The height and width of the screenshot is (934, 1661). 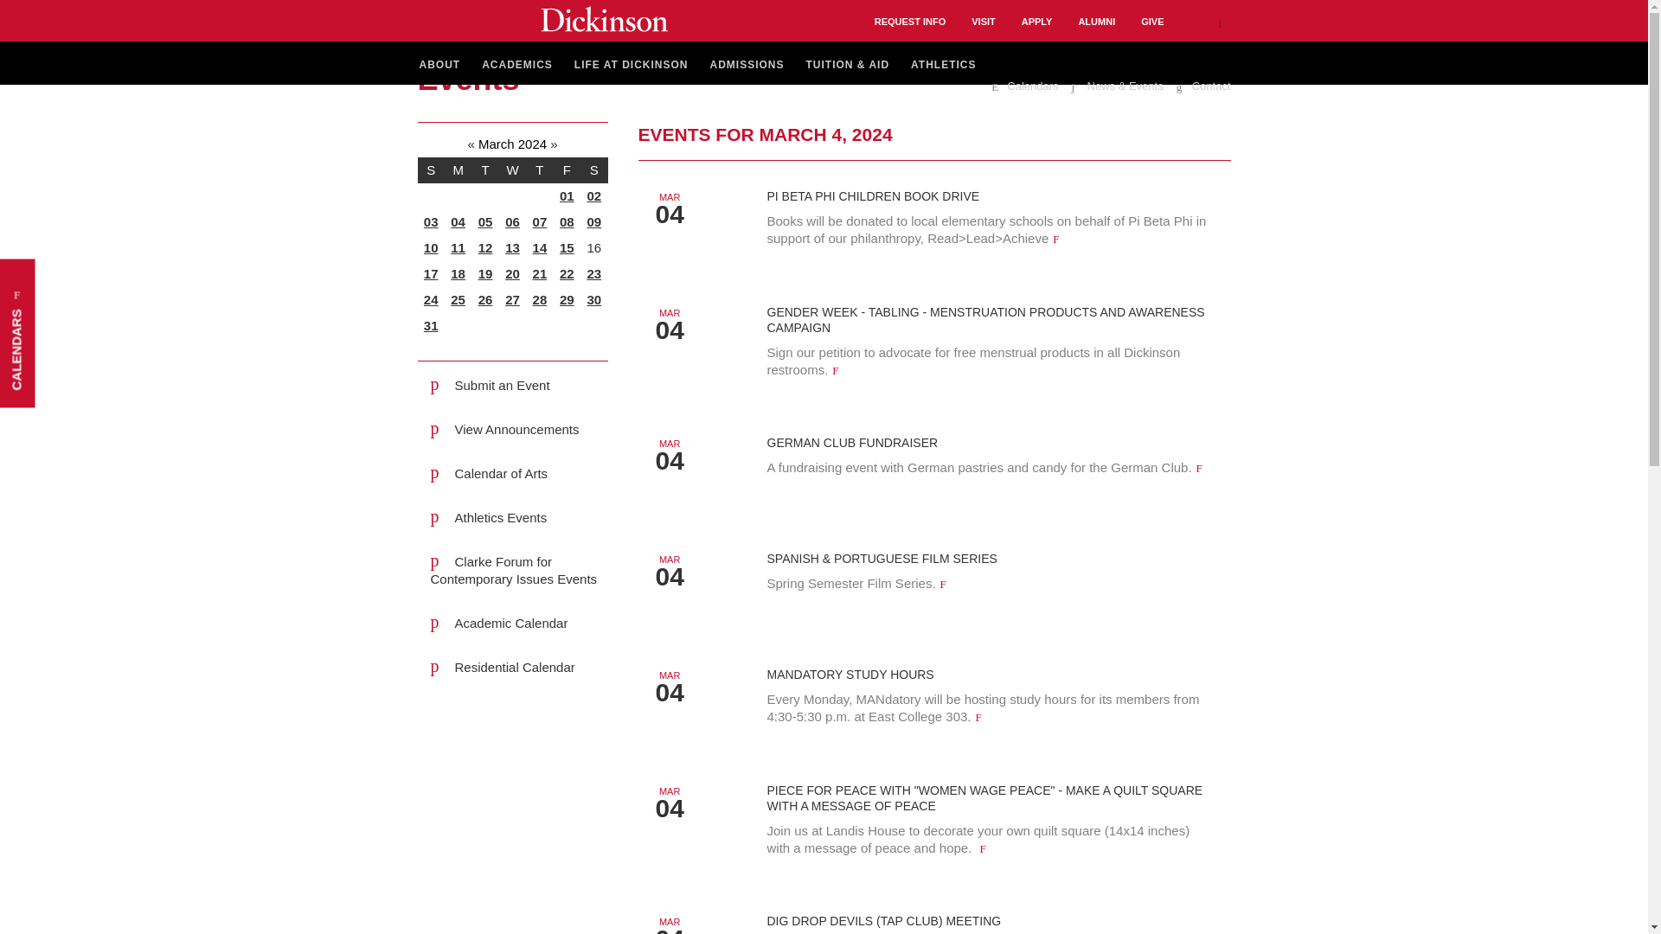 What do you see at coordinates (1036, 21) in the screenshot?
I see `APPLY` at bounding box center [1036, 21].